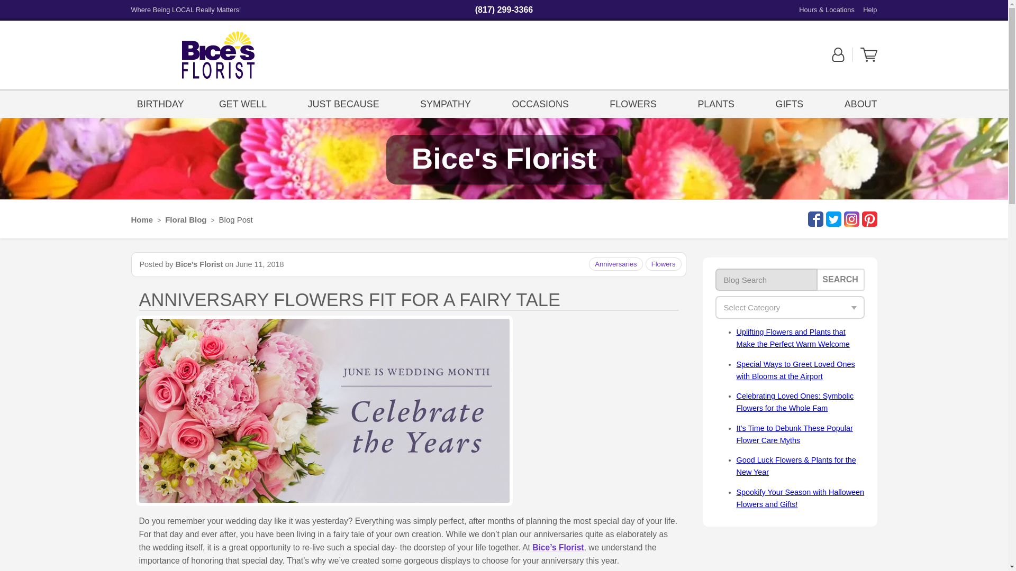  Describe the element at coordinates (633, 103) in the screenshot. I see `FLOWERS` at that location.